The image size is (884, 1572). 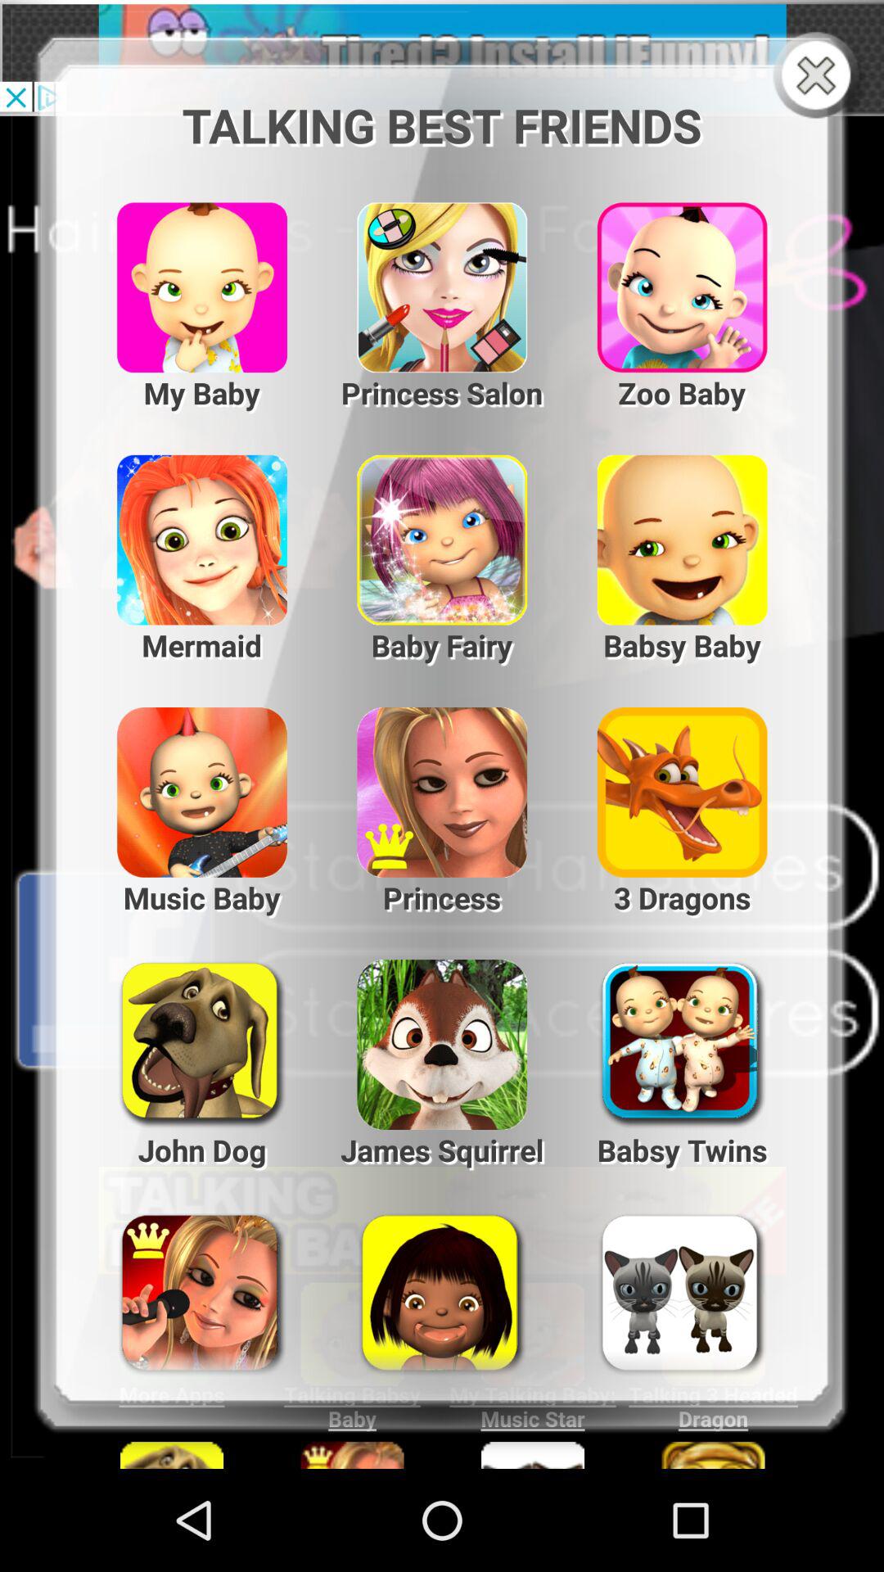 What do you see at coordinates (442, 526) in the screenshot?
I see `click on baby fairy image` at bounding box center [442, 526].